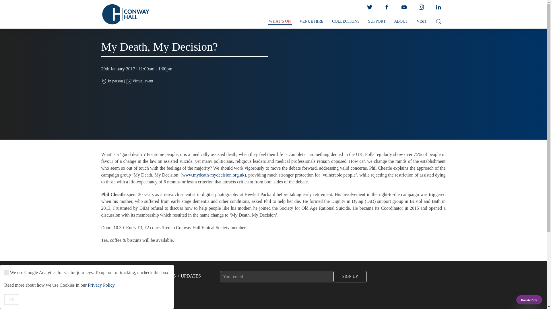 This screenshot has width=551, height=309. I want to click on Sign Up, so click(350, 277).